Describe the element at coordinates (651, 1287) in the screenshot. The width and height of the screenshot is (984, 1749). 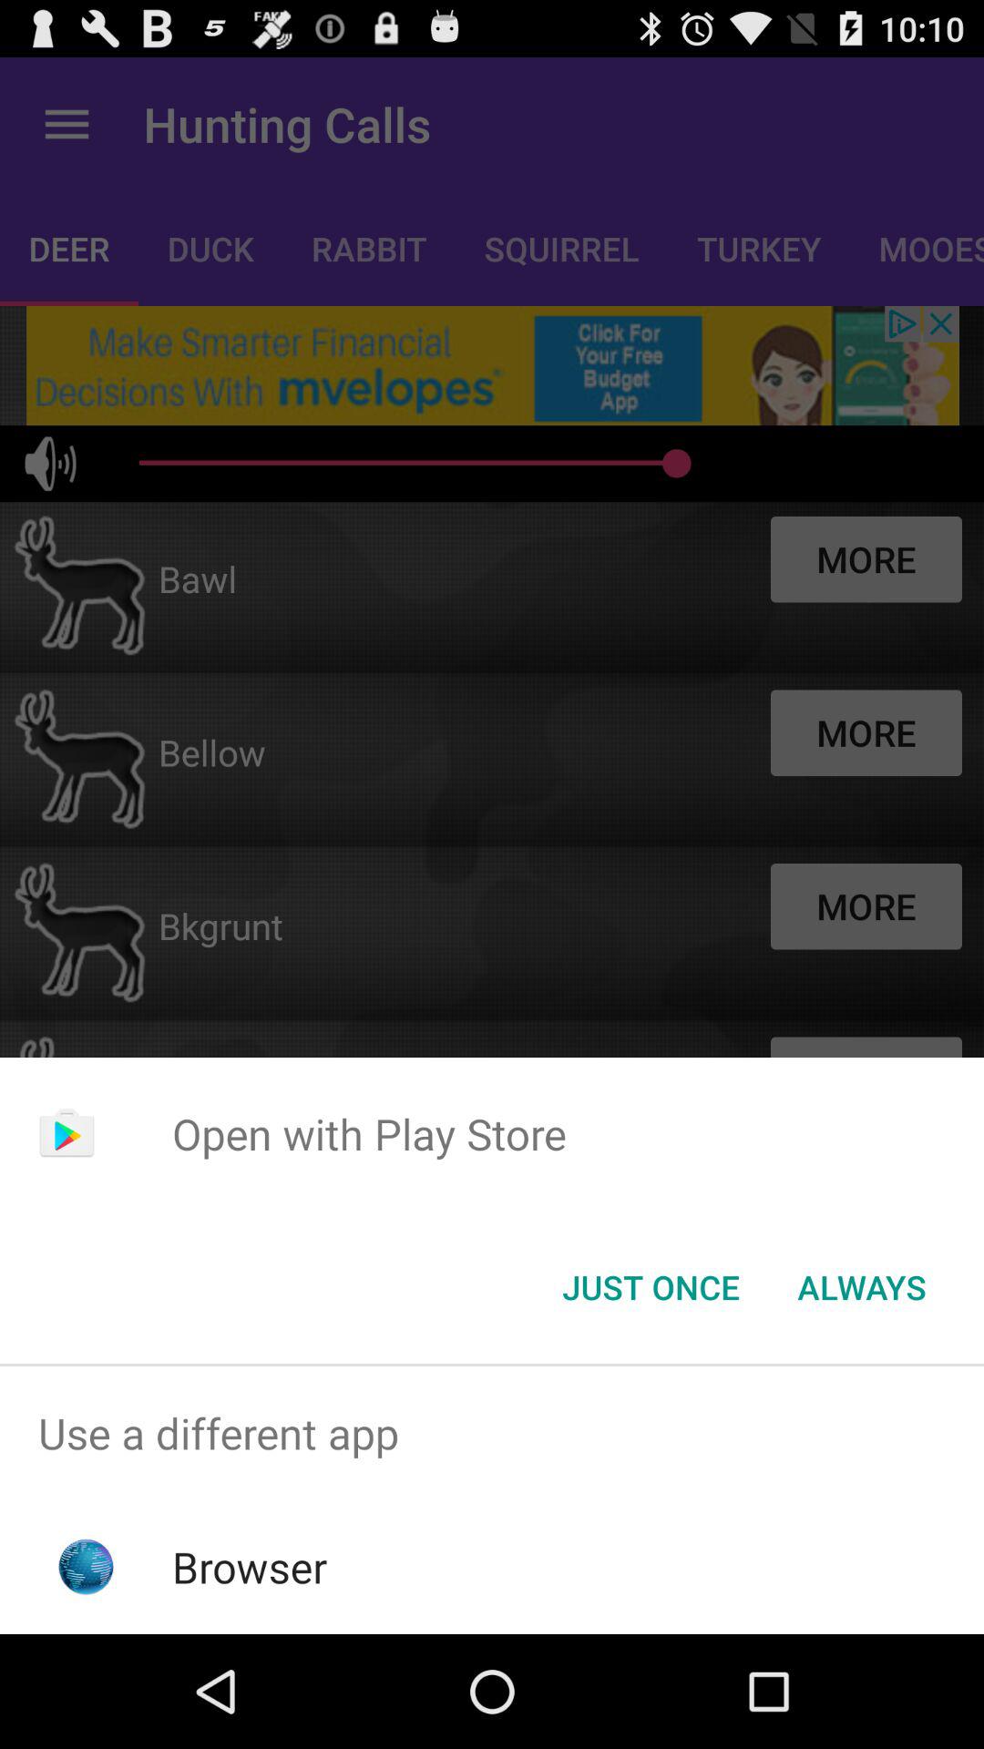
I see `tap icon to the left of always item` at that location.